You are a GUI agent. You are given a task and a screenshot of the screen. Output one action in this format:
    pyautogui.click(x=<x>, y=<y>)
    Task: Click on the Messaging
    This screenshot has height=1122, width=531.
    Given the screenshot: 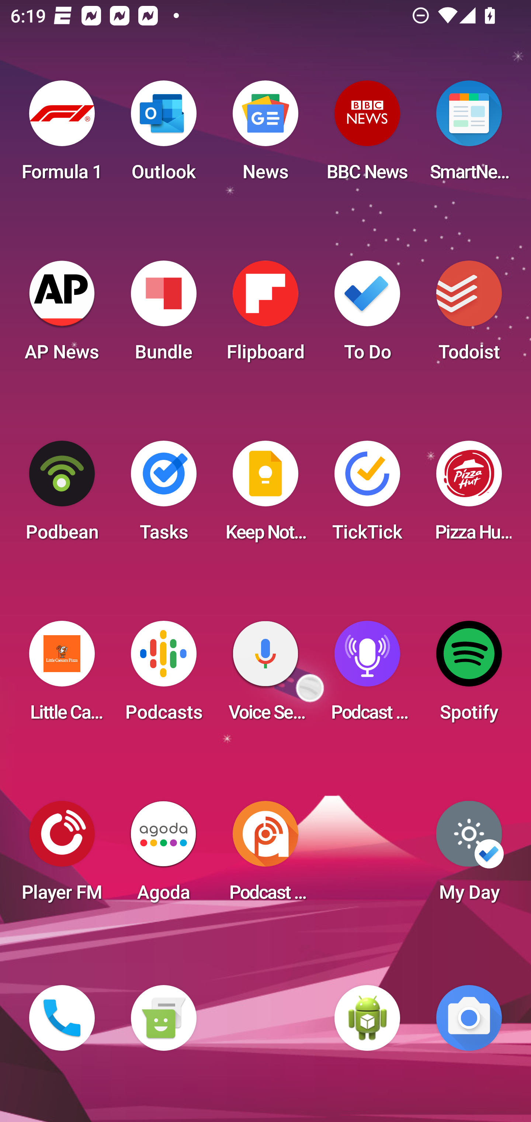 What is the action you would take?
    pyautogui.click(x=163, y=1018)
    